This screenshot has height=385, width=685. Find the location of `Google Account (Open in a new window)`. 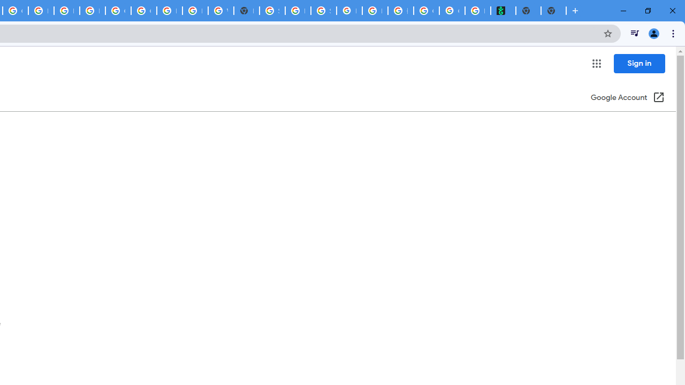

Google Account (Open in a new window) is located at coordinates (627, 98).